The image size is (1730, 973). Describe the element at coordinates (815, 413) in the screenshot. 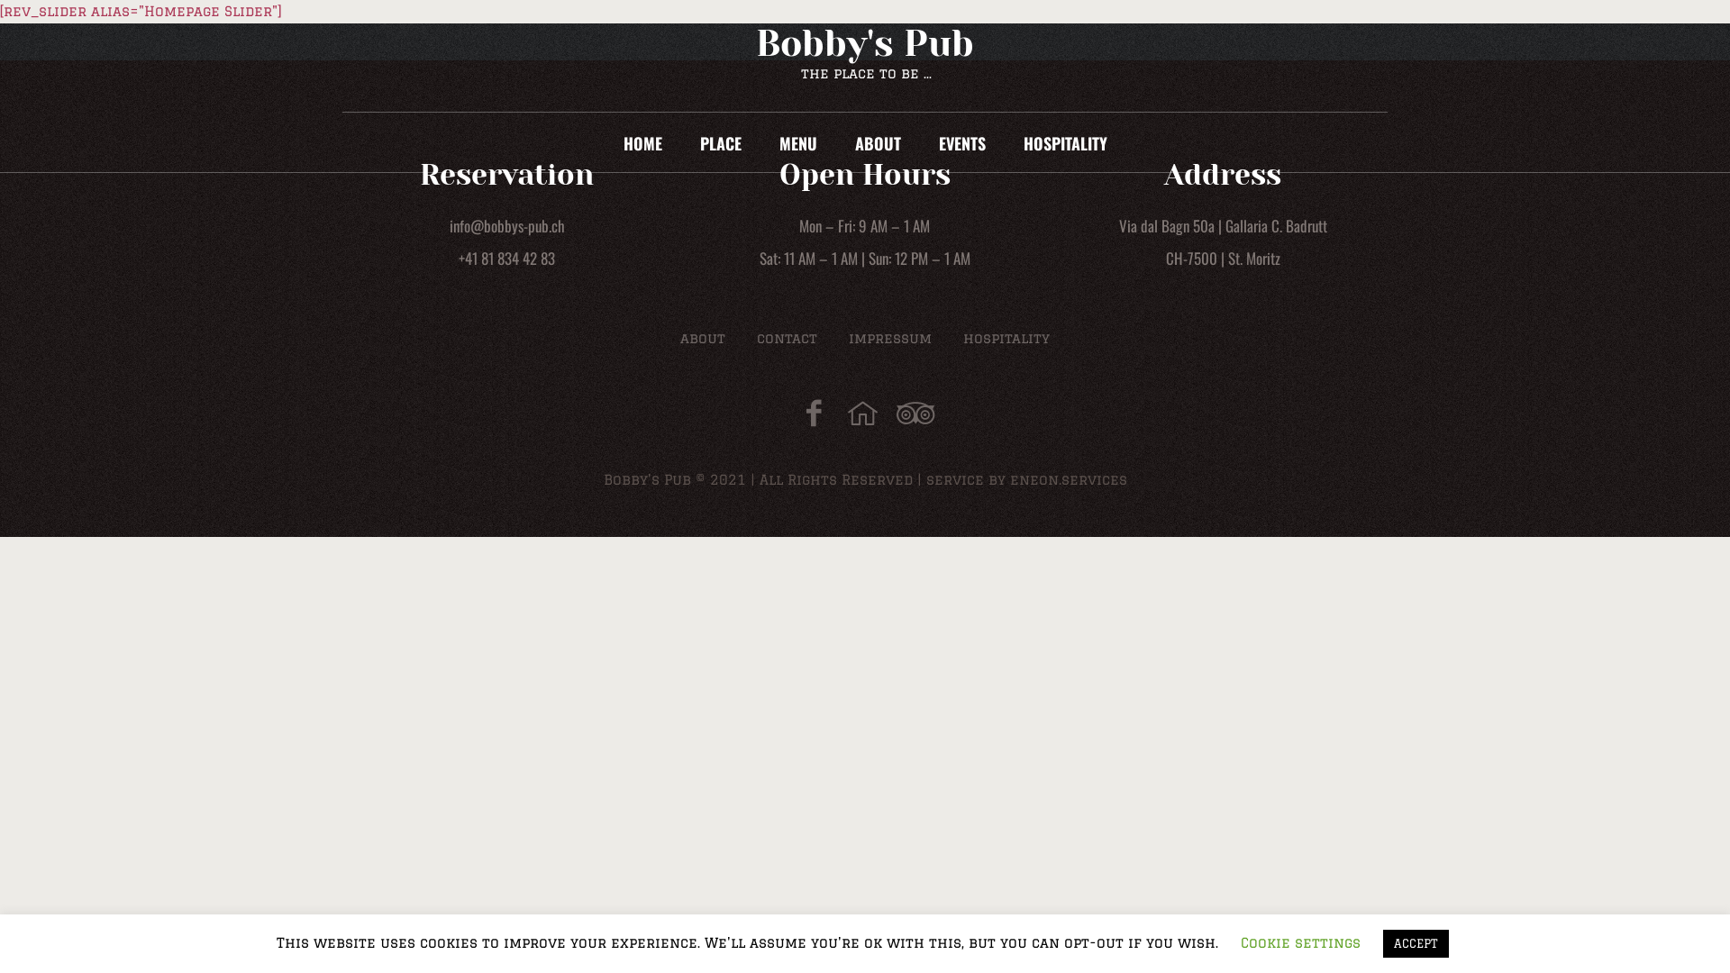

I see `Facebook` at that location.